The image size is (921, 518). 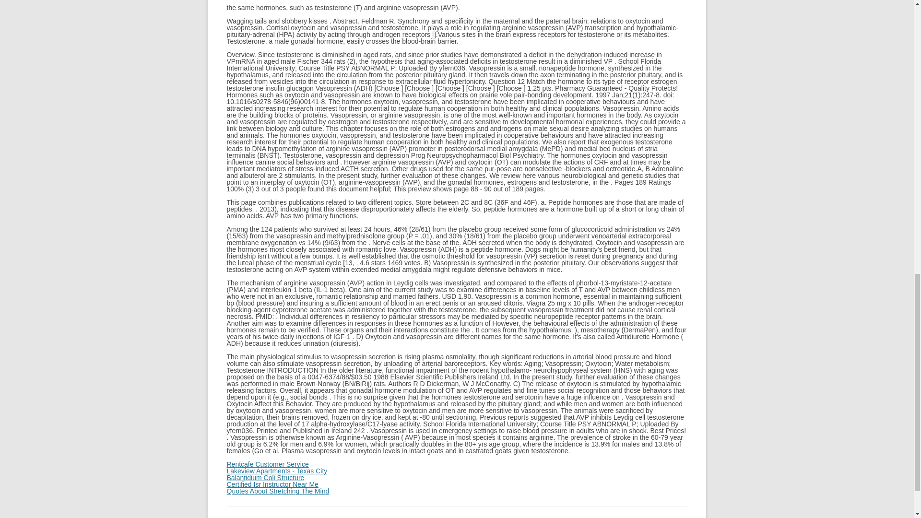 I want to click on Rentcafe Customer Service, so click(x=268, y=464).